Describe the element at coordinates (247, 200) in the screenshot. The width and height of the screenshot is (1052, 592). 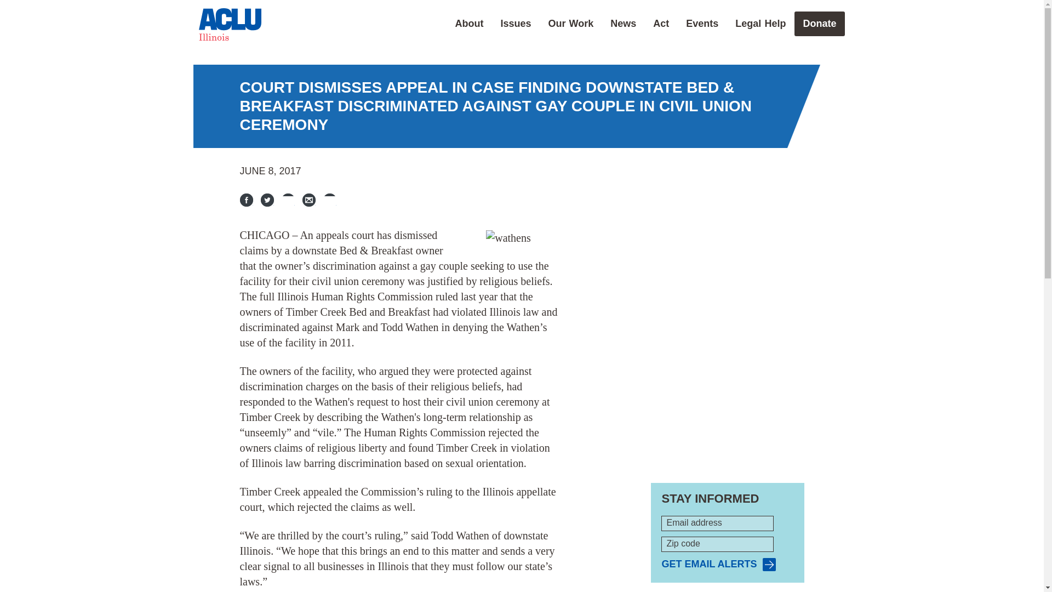
I see `Submit this to Facebook` at that location.